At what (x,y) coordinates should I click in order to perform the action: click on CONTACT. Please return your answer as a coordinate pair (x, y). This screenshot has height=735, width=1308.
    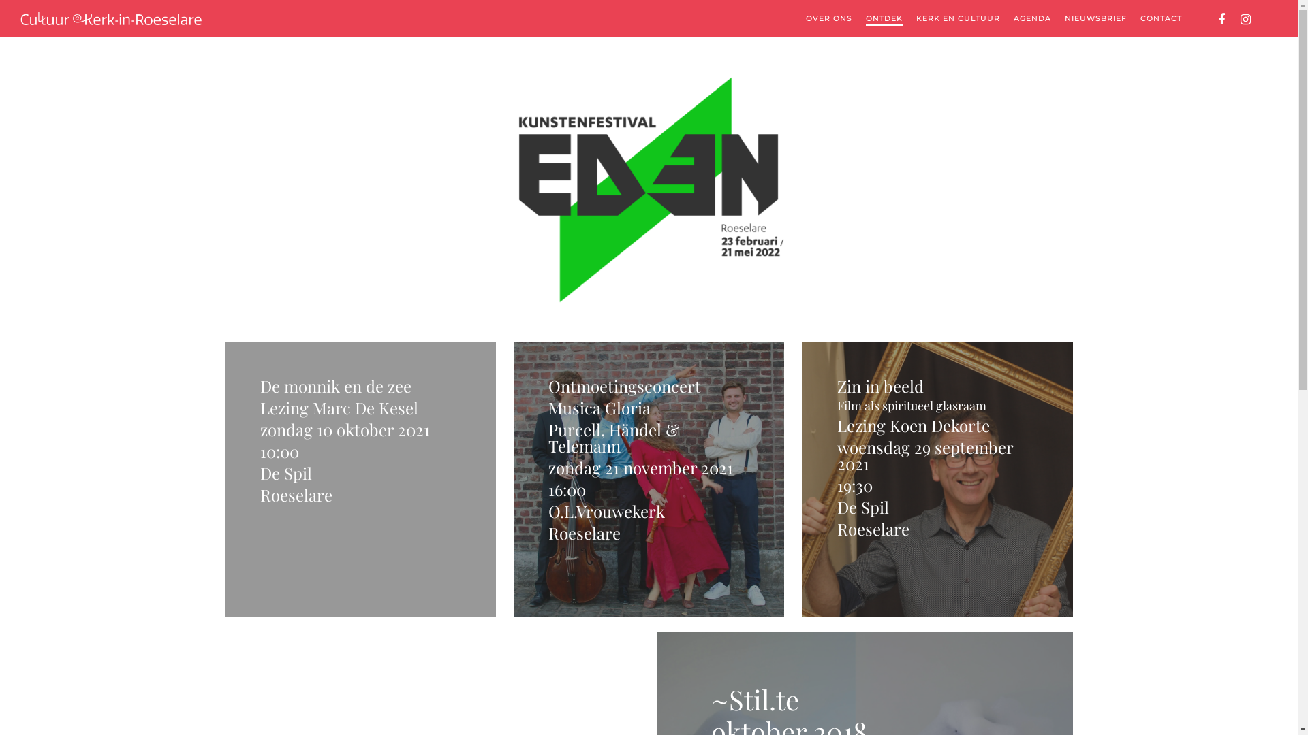
    Looking at the image, I should click on (1161, 19).